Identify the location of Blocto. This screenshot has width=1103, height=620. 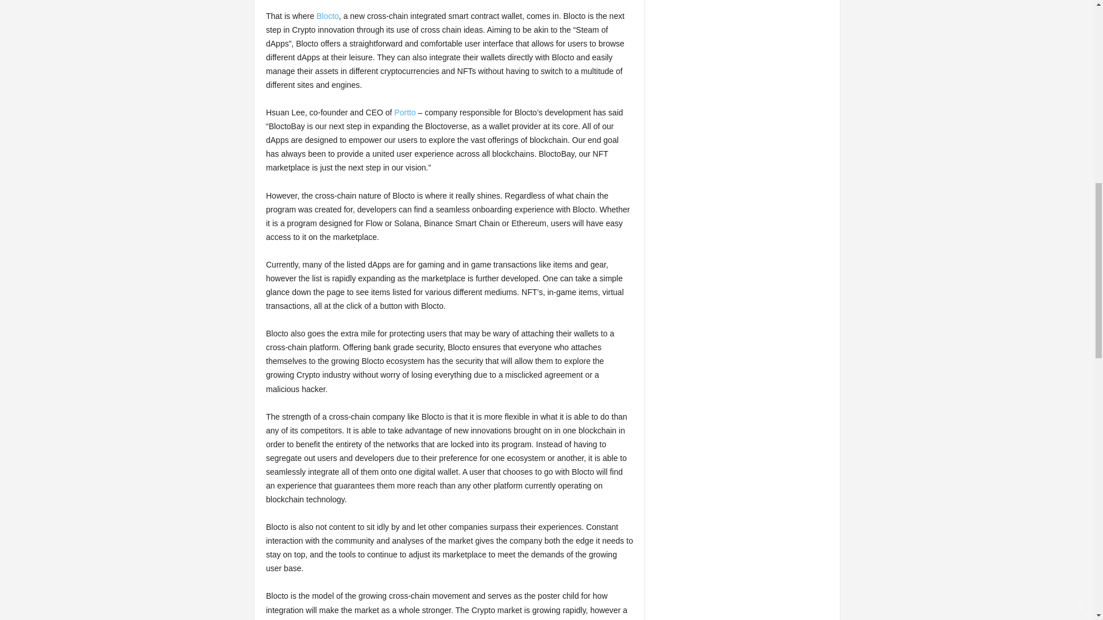
(327, 16).